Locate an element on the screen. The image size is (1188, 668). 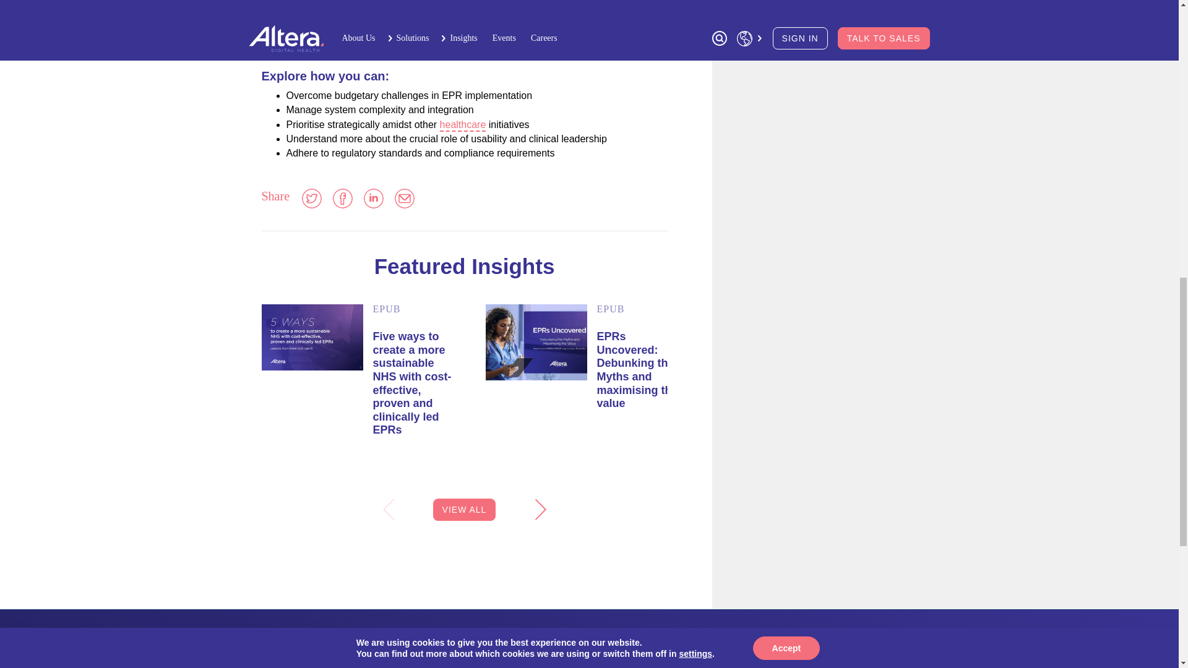
Read More is located at coordinates (636, 370).